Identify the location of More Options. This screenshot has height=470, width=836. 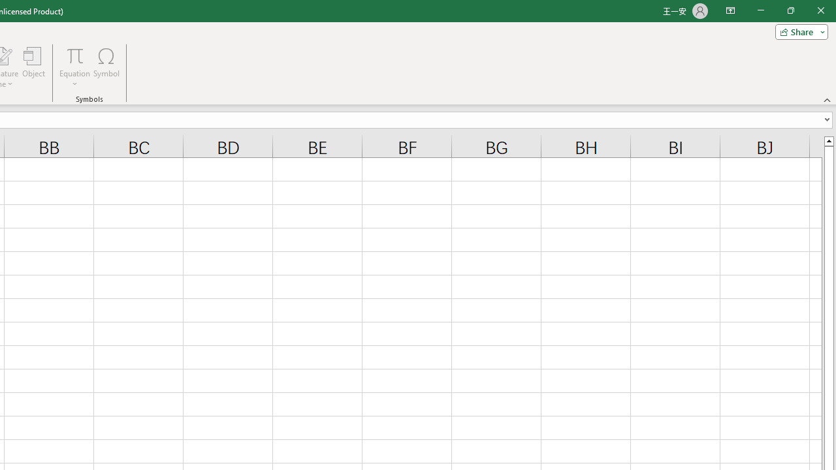
(74, 79).